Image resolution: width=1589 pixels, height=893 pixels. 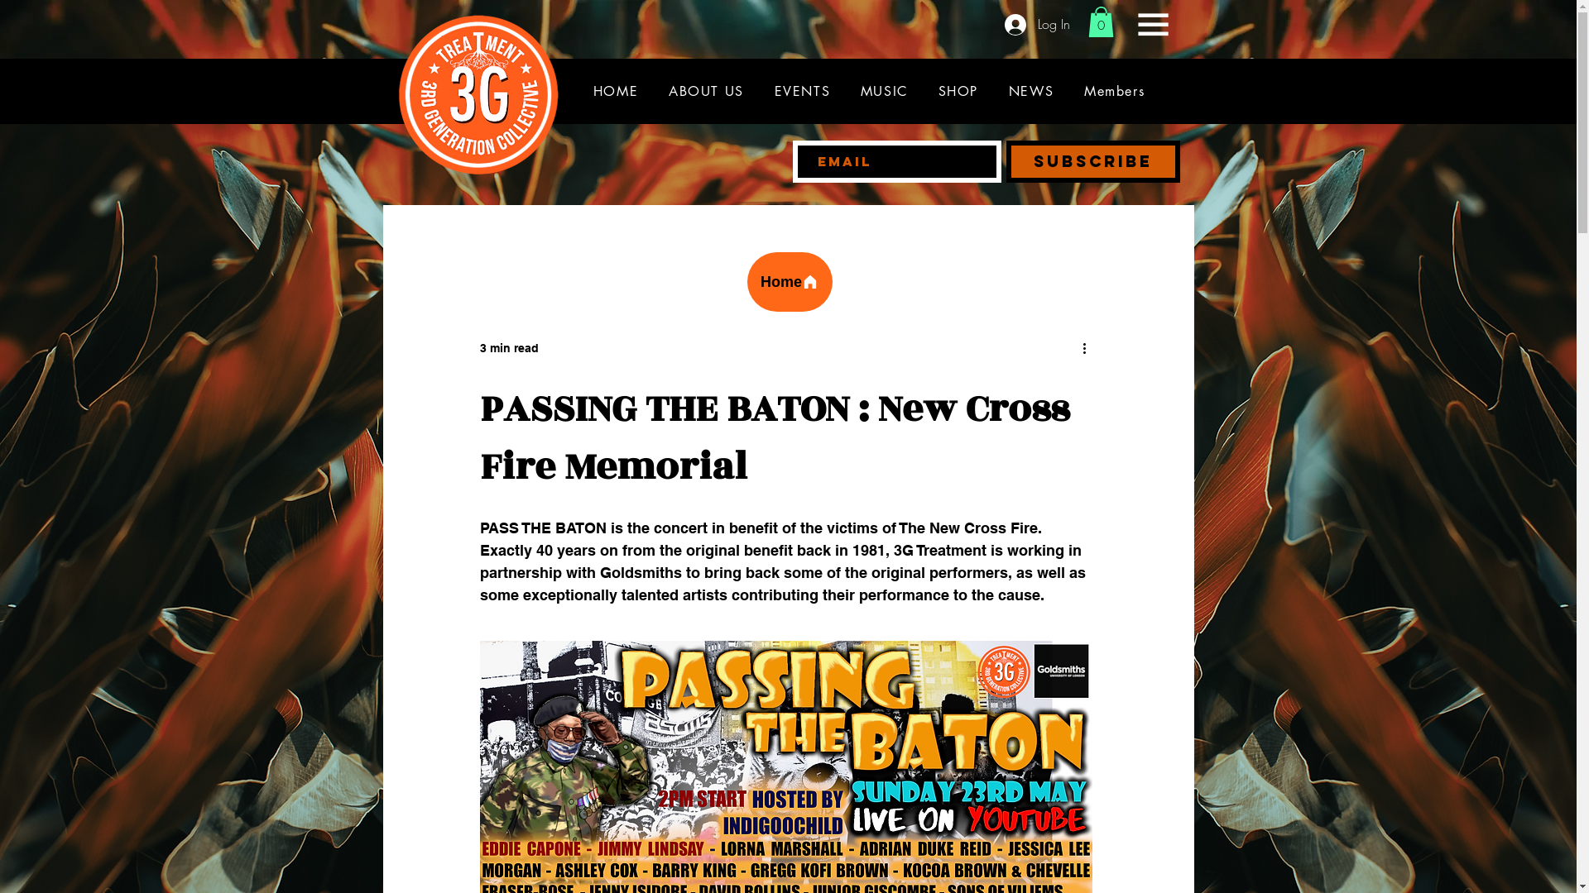 I want to click on HOME, so click(x=616, y=91).